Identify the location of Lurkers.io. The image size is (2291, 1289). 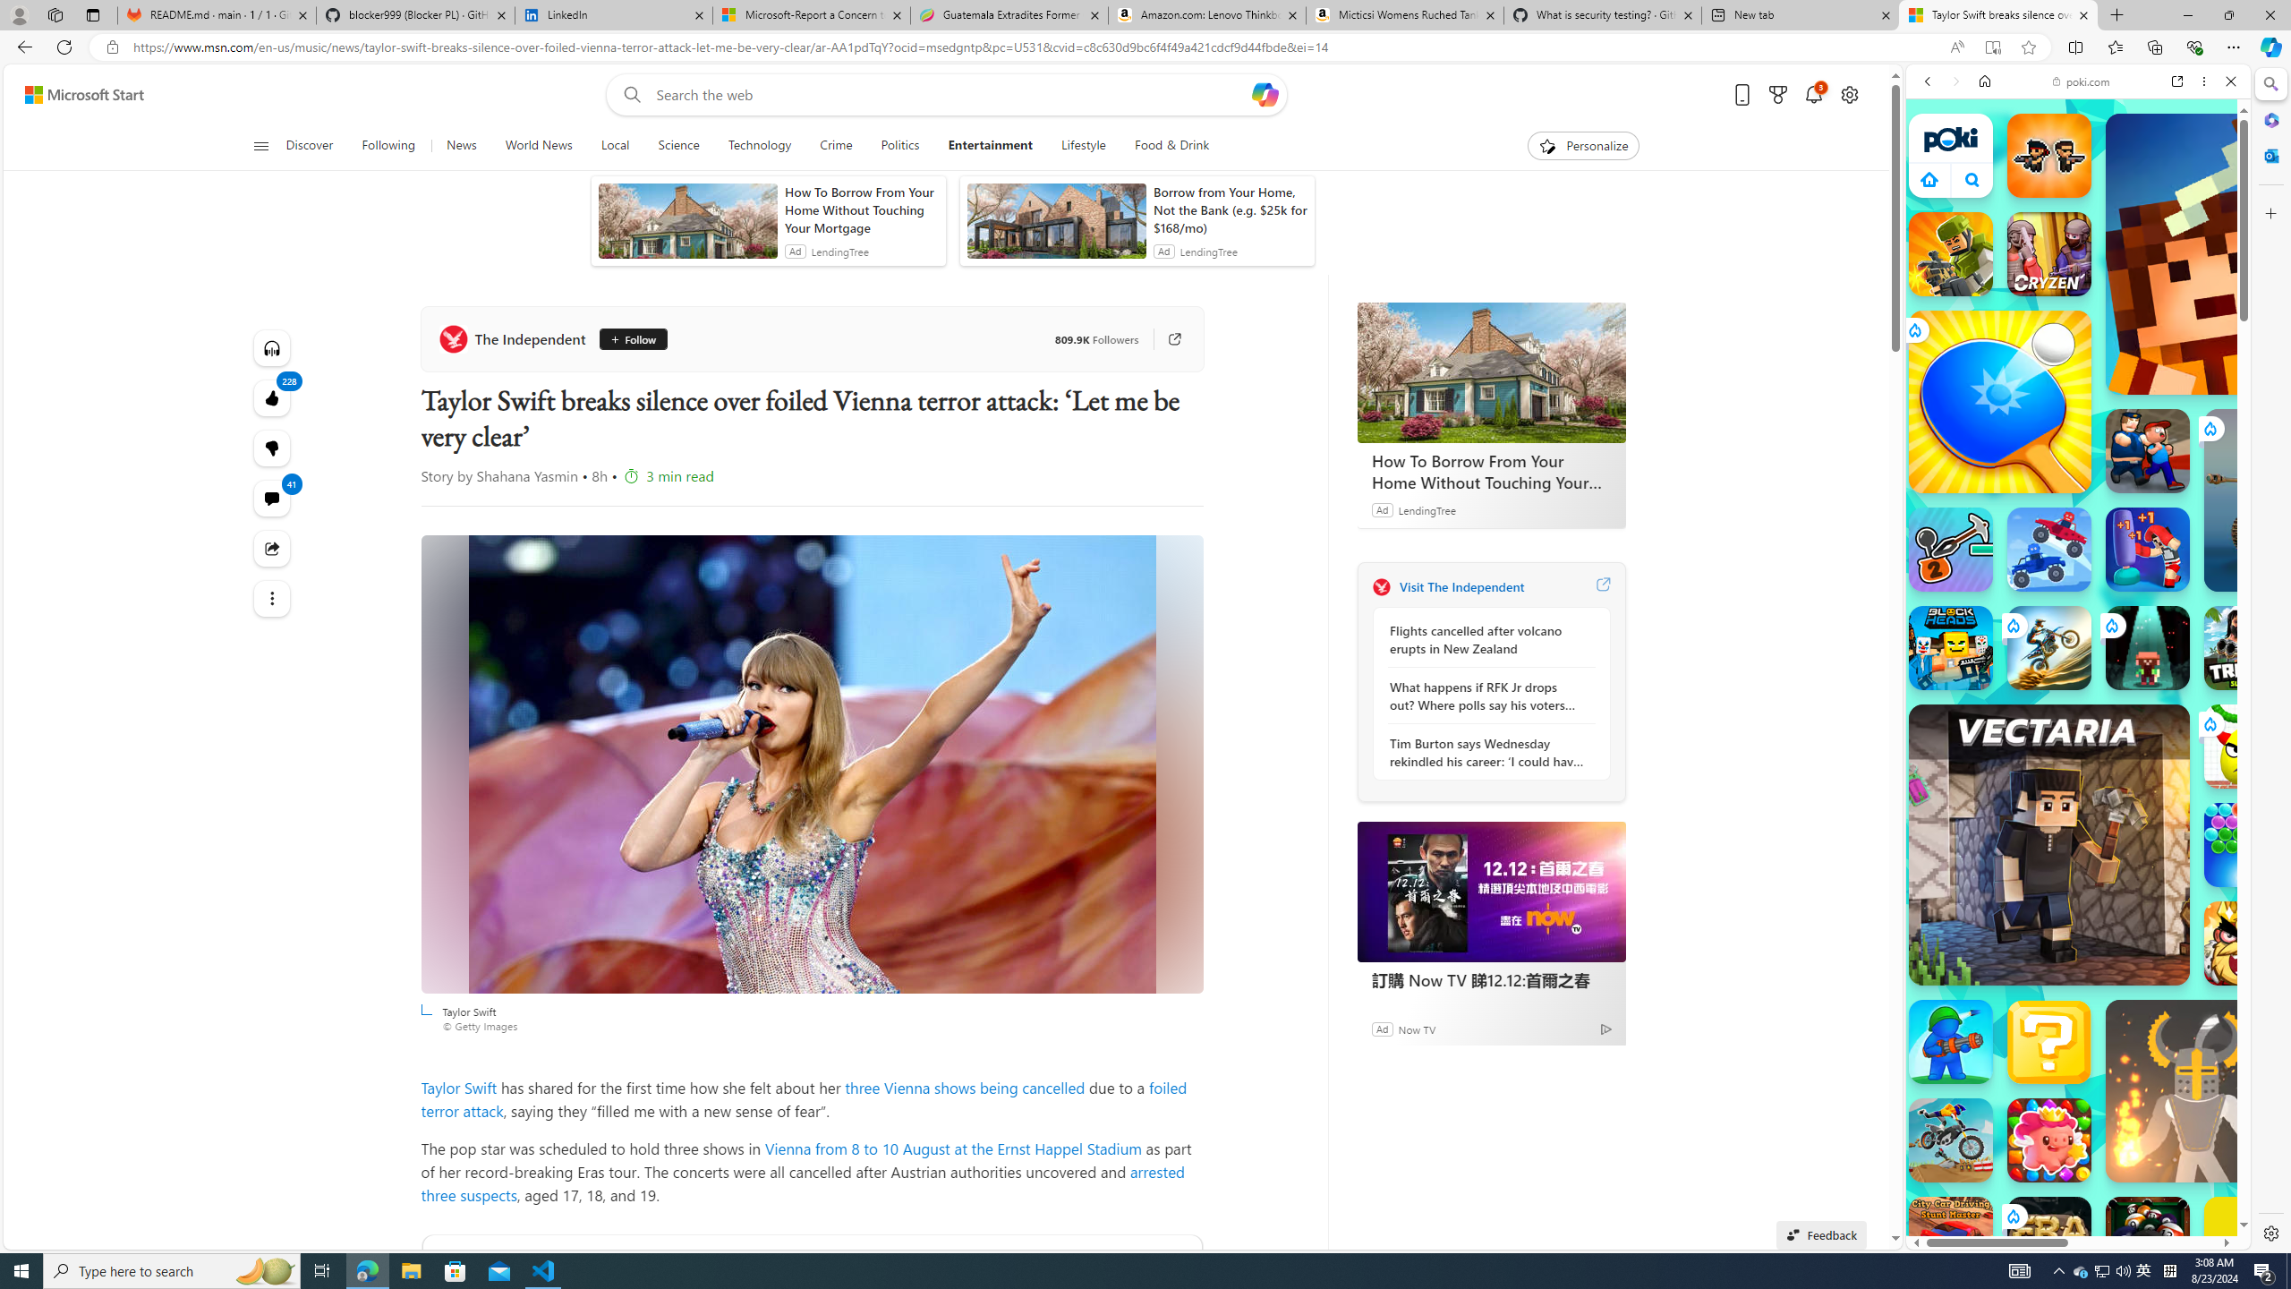
(2246, 253).